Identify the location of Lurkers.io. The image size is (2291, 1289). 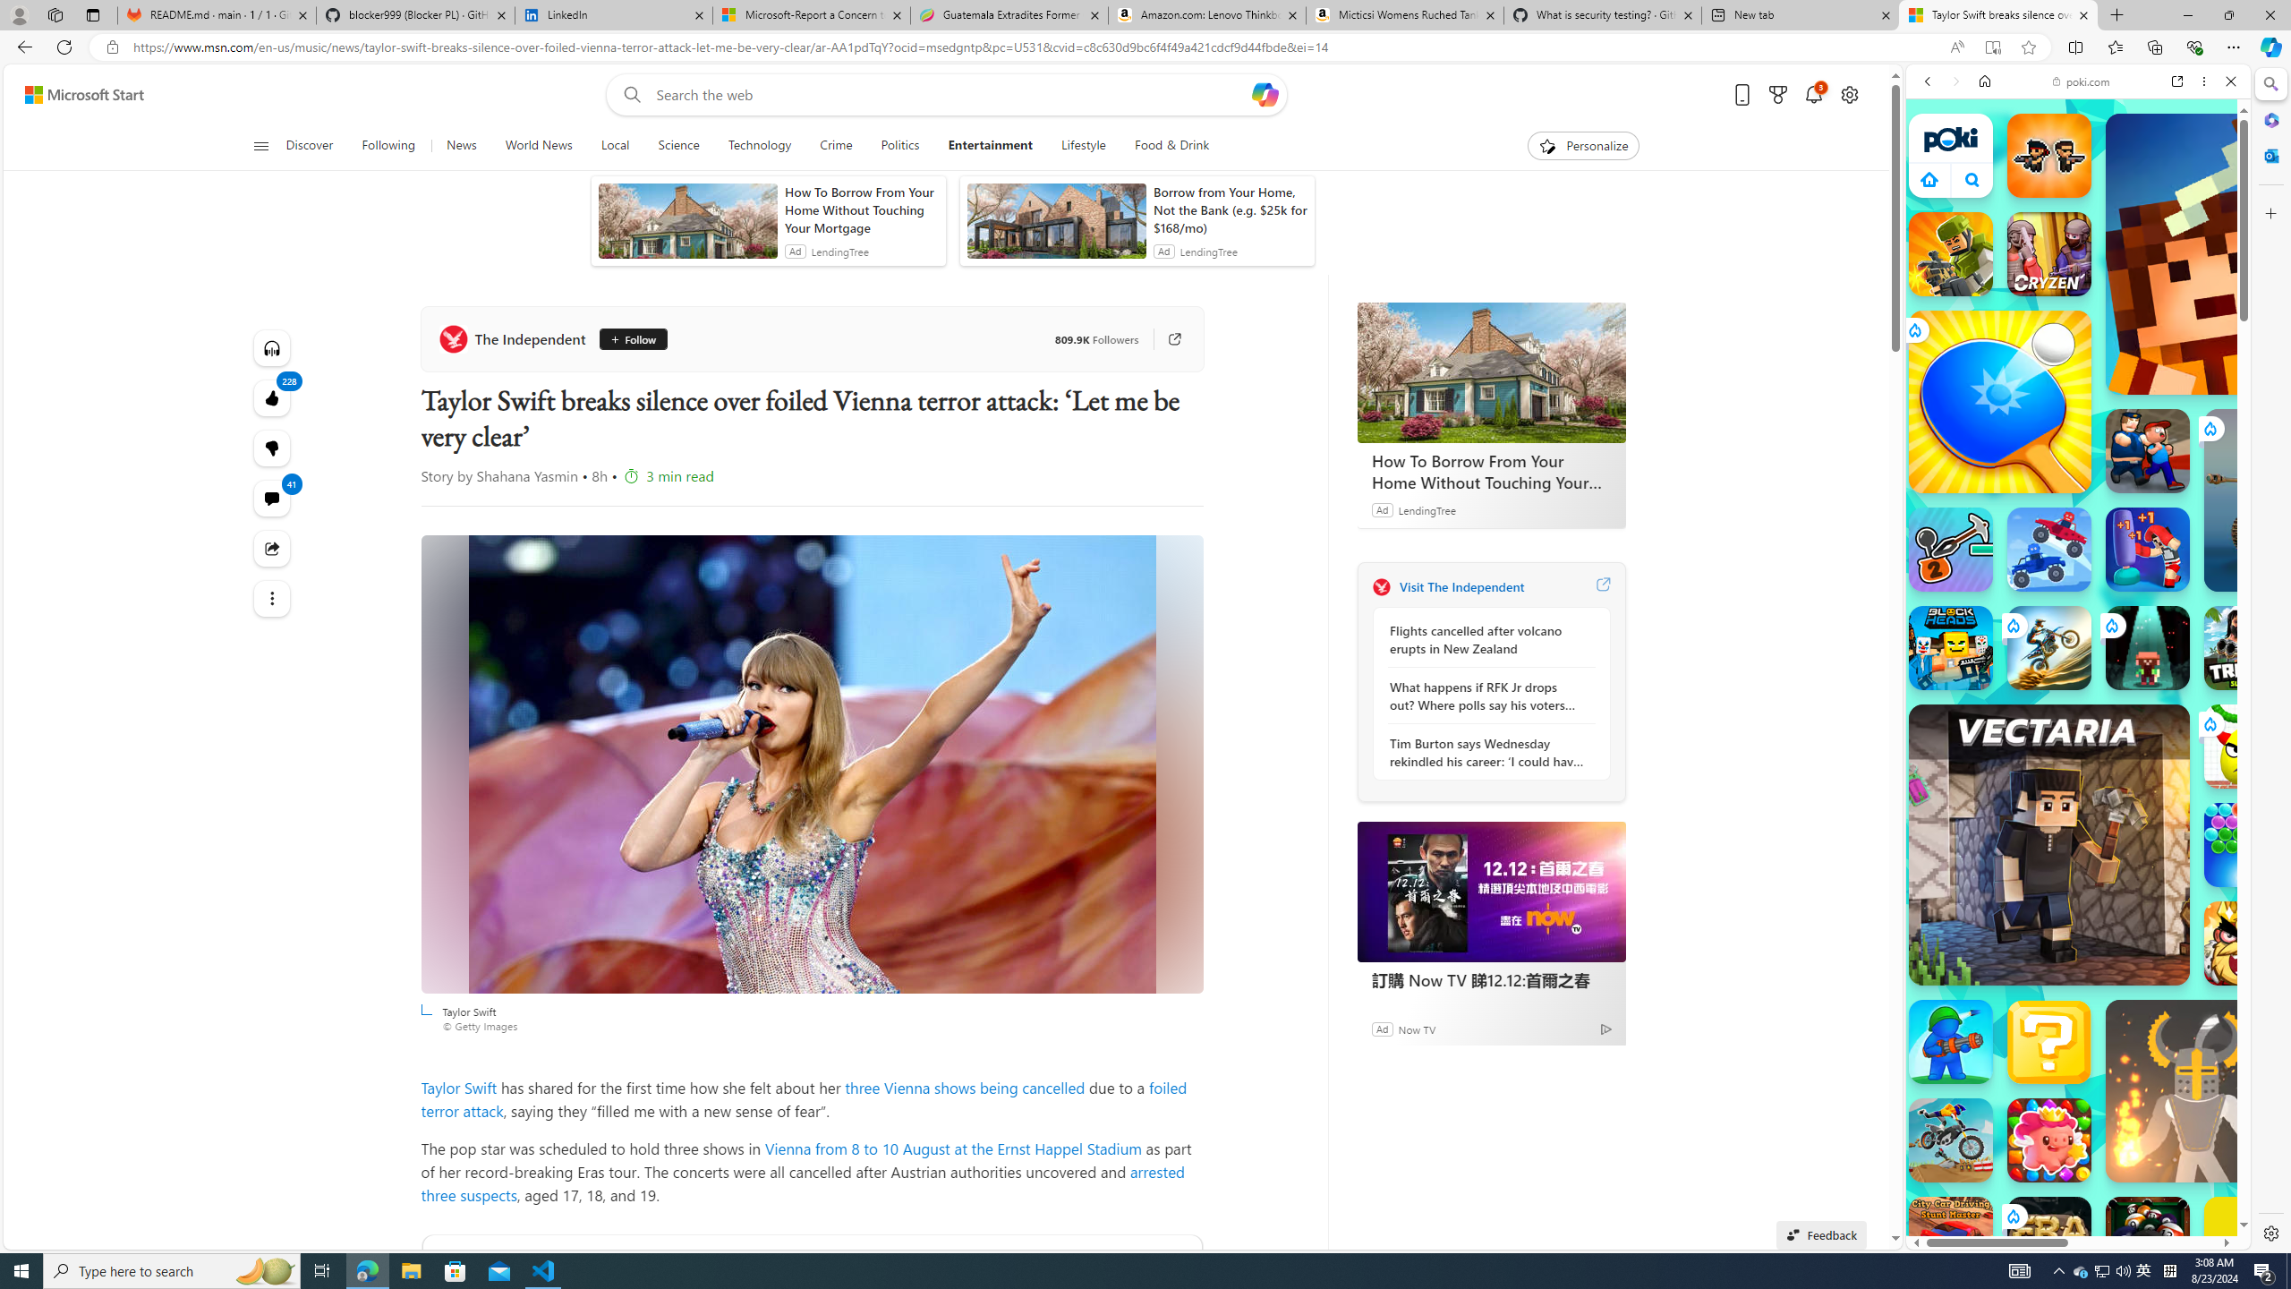
(2246, 253).